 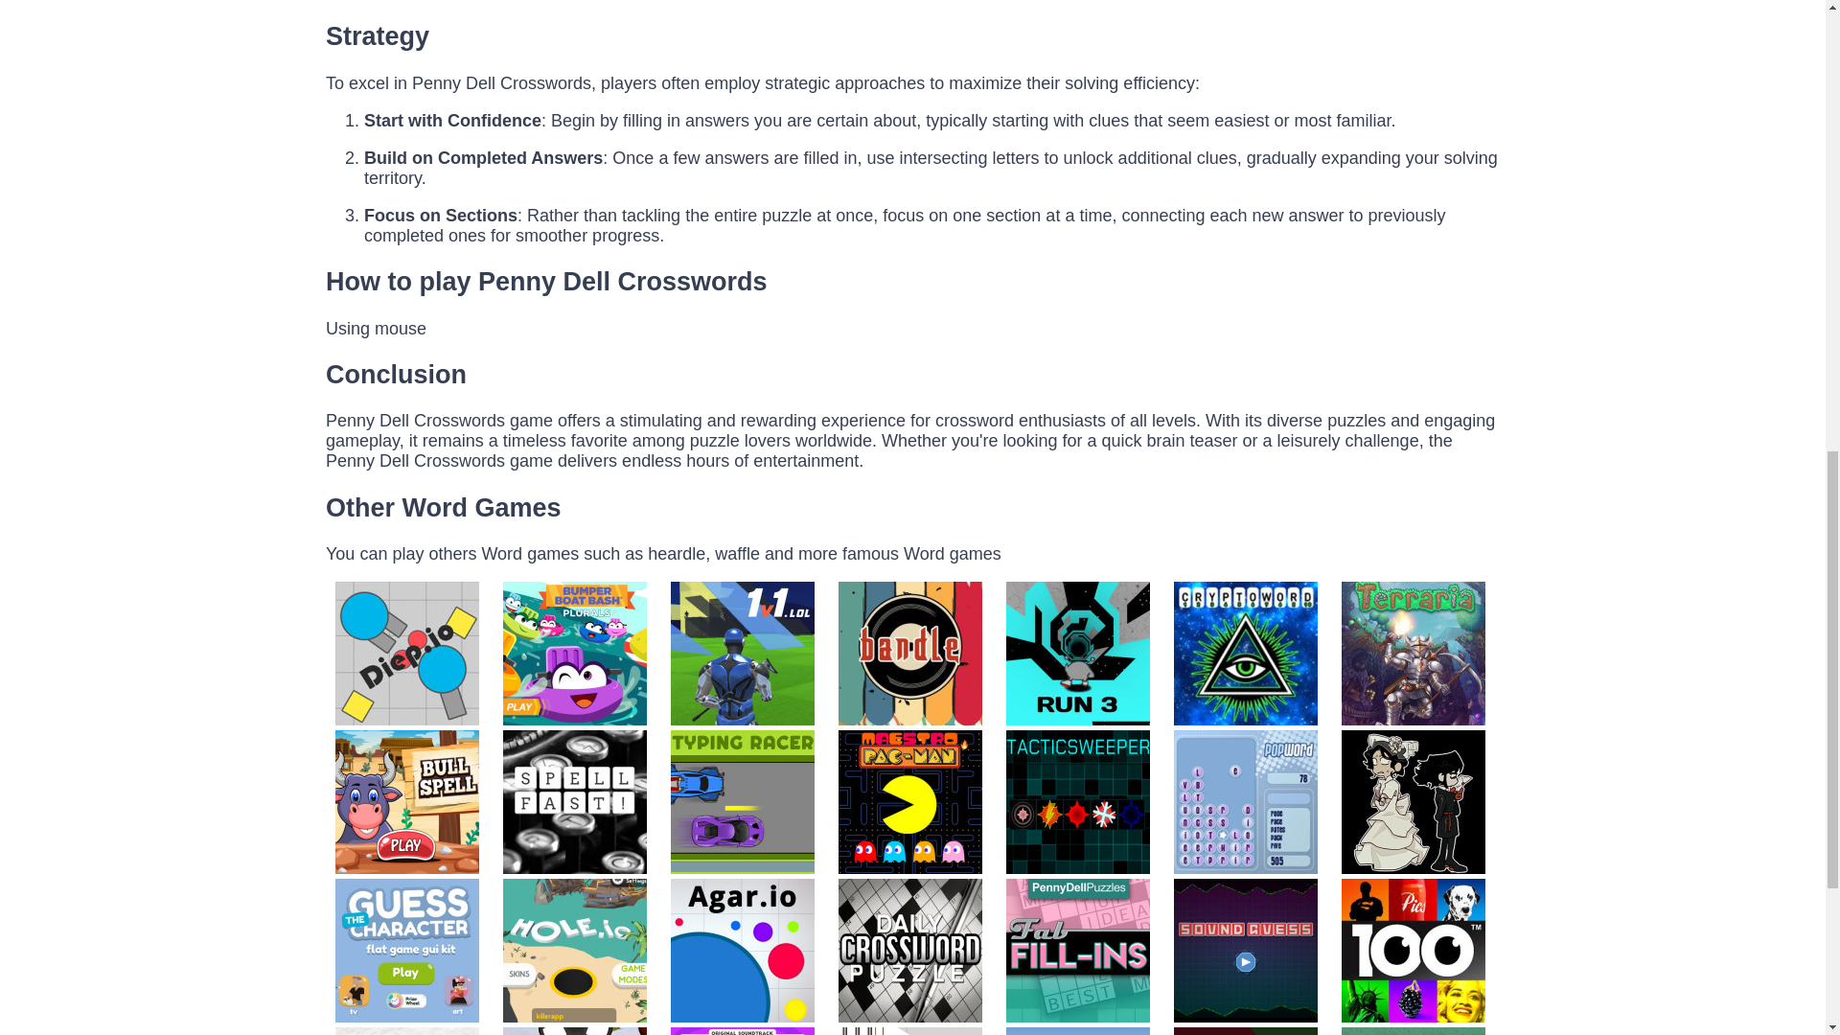 I want to click on Bull Spell Typing, so click(x=406, y=868).